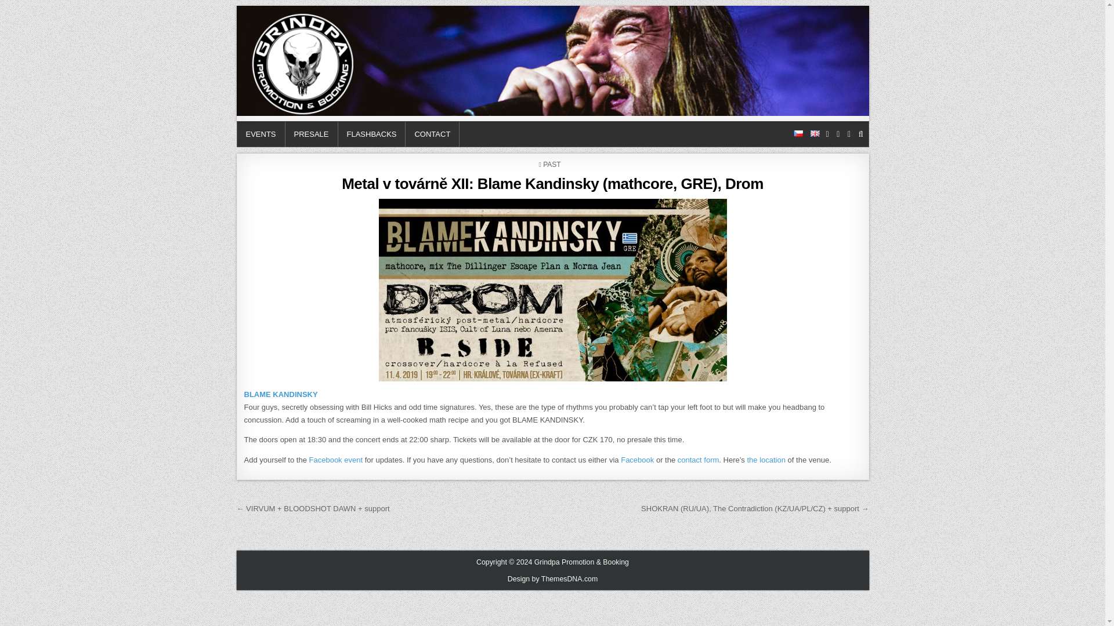  What do you see at coordinates (281, 394) in the screenshot?
I see `BLAME KANDINSKY` at bounding box center [281, 394].